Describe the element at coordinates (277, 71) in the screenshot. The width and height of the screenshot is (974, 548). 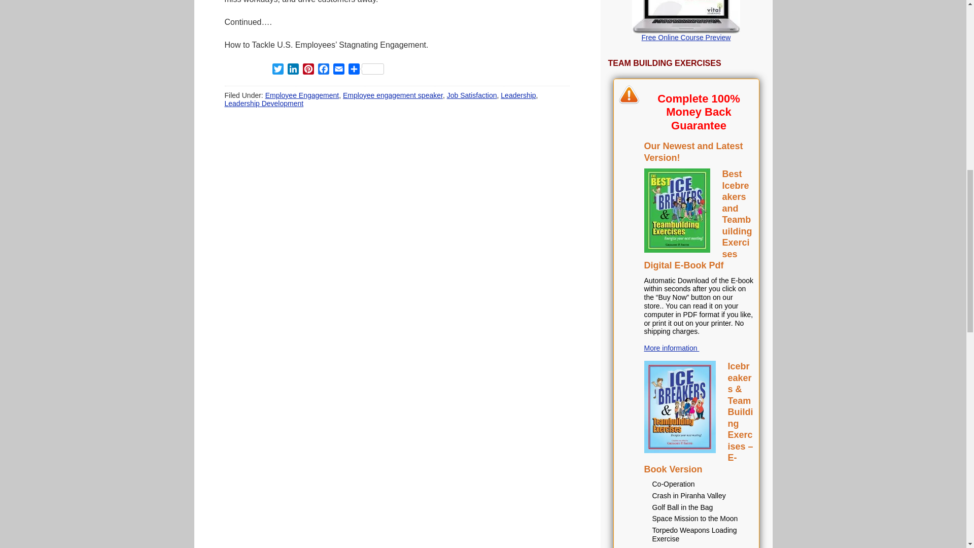
I see `Twitter` at that location.